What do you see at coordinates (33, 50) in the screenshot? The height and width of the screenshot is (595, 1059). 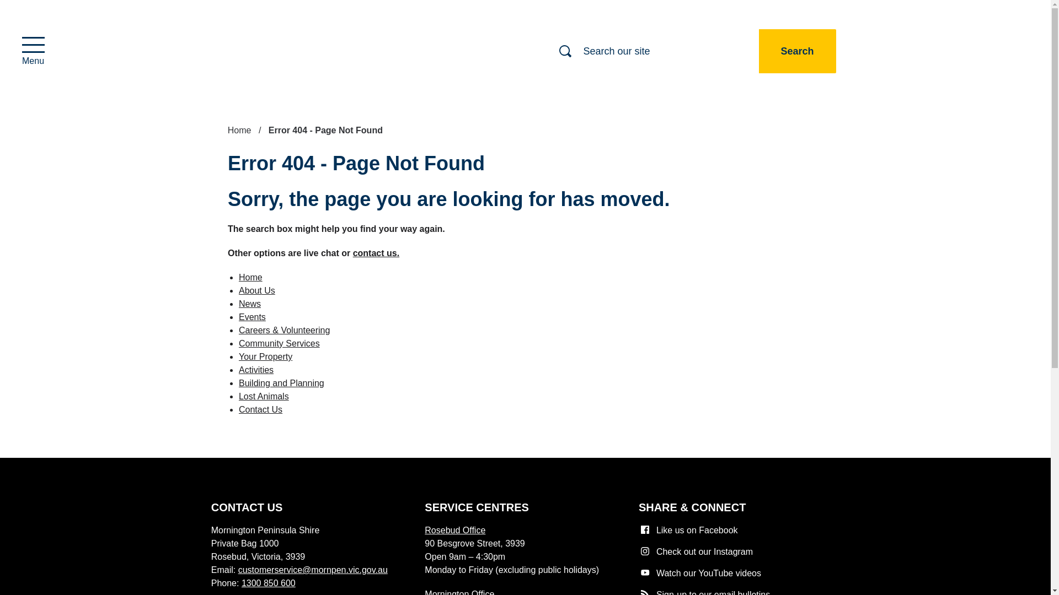 I see `Community Services` at bounding box center [33, 50].